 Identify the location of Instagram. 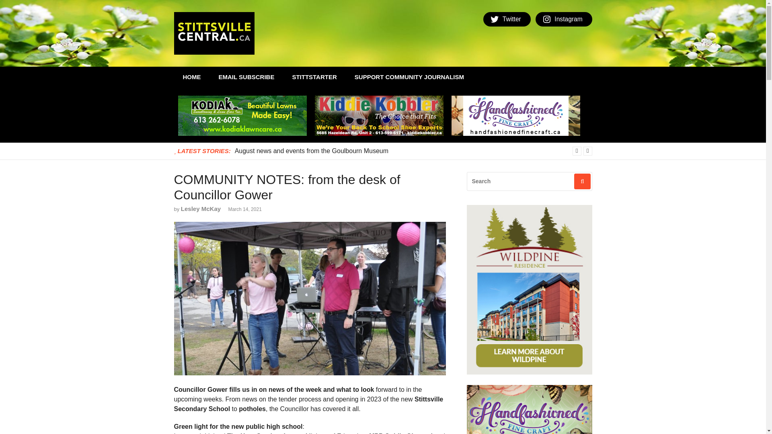
(564, 19).